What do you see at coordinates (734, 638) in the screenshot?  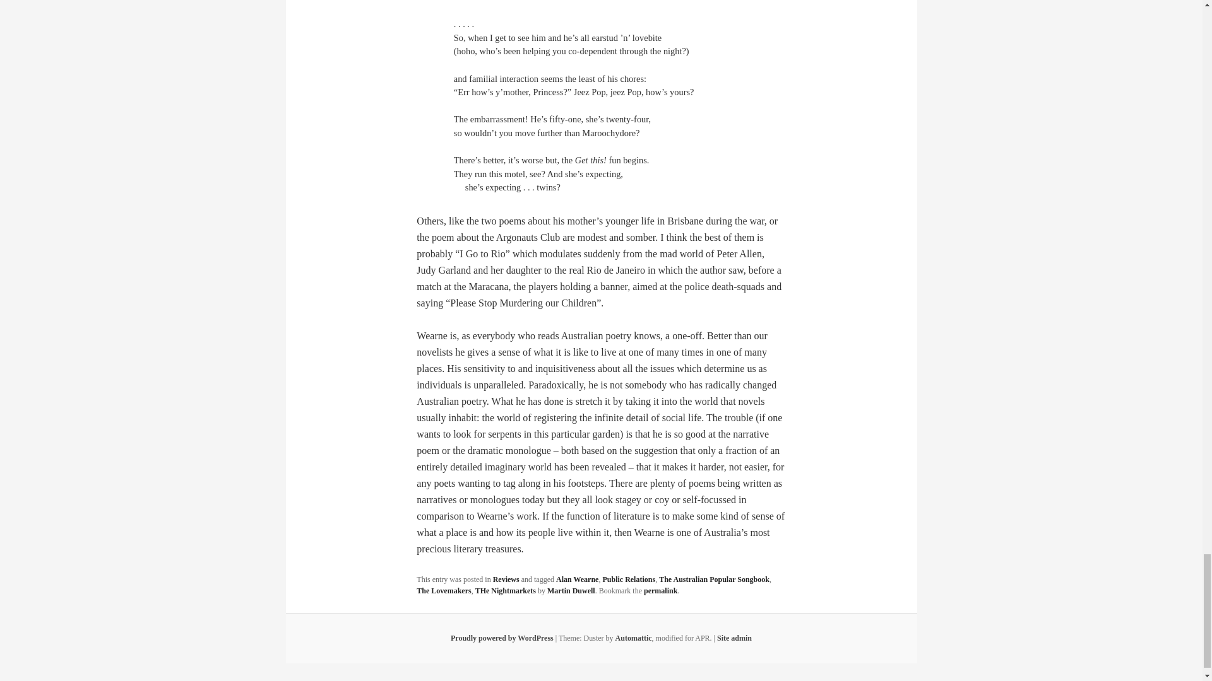 I see `Site admin` at bounding box center [734, 638].